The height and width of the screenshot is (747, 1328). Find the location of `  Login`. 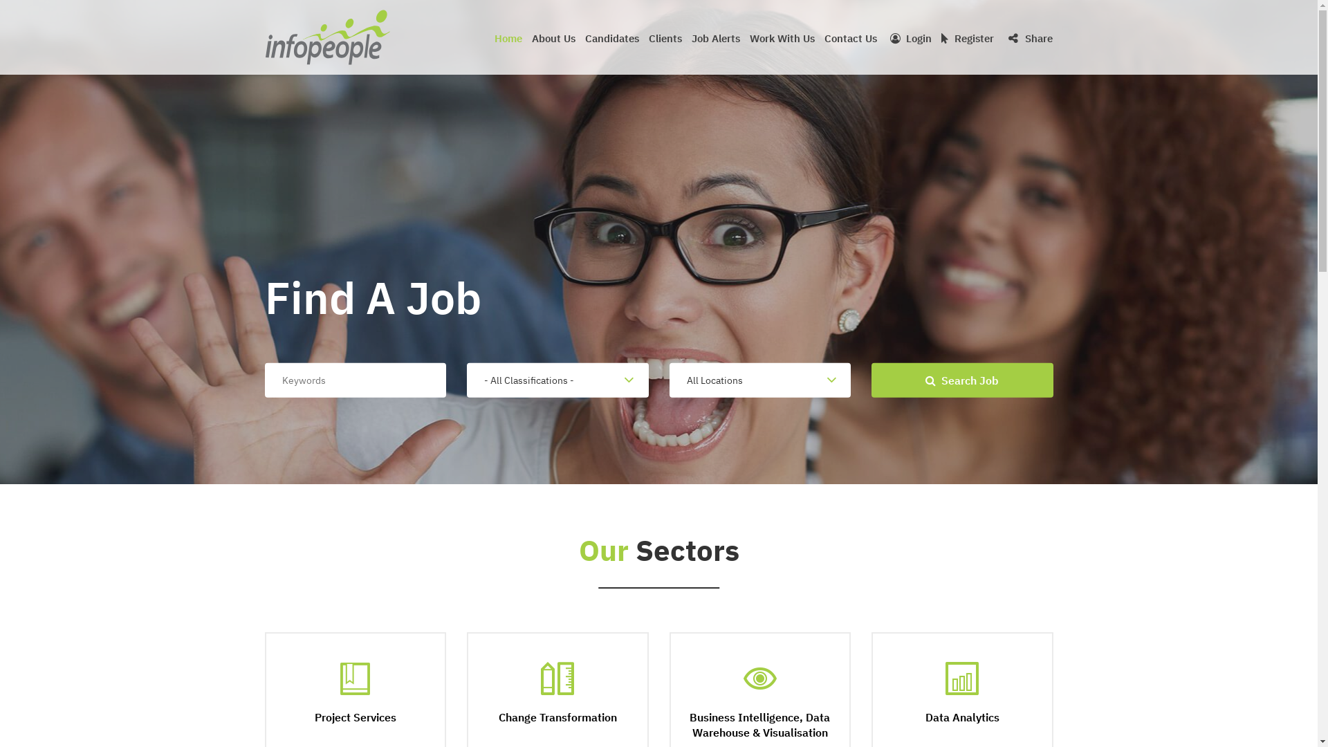

  Login is located at coordinates (911, 39).